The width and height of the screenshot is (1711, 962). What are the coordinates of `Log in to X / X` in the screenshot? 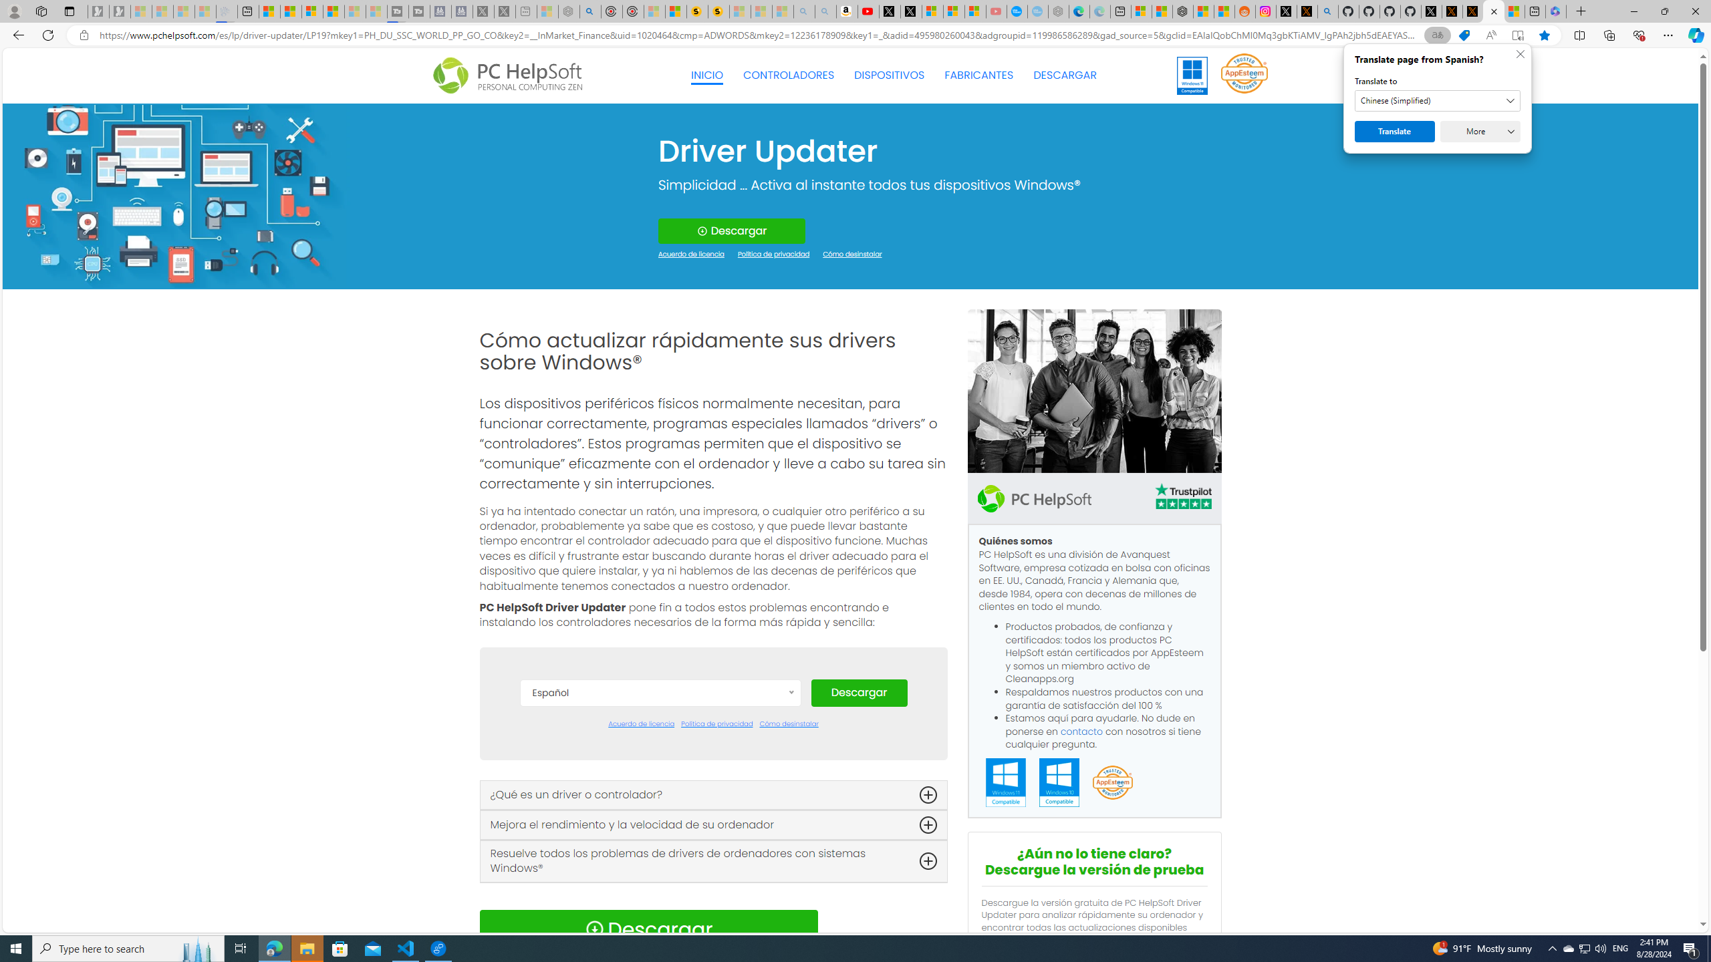 It's located at (1287, 11).